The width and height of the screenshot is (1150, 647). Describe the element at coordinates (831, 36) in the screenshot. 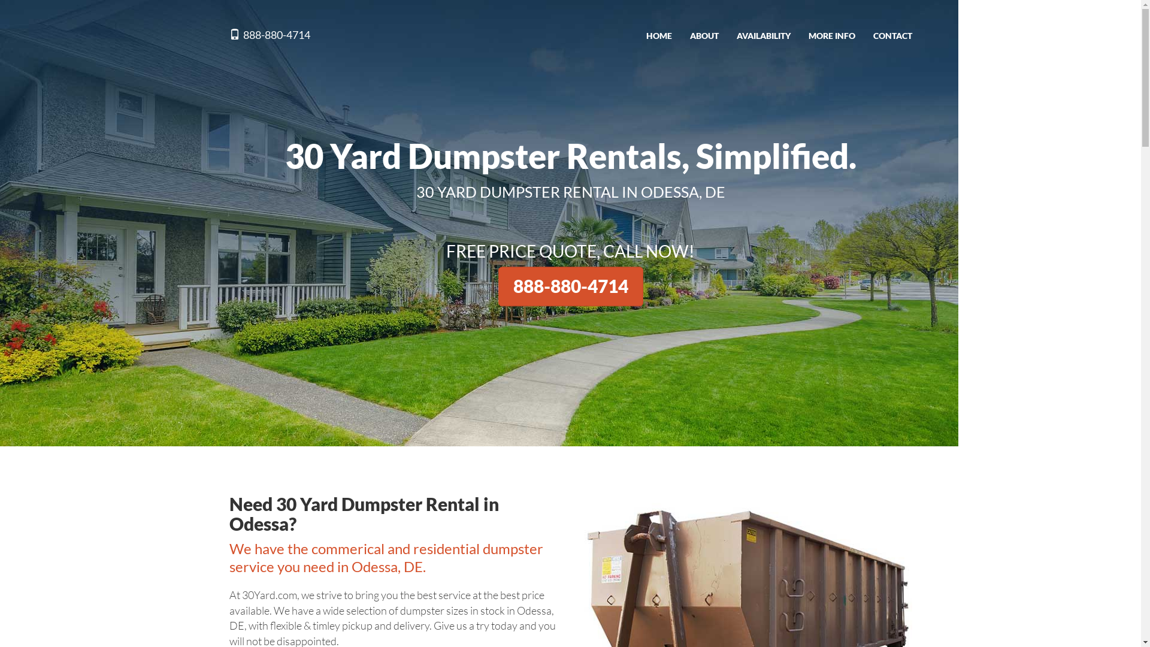

I see `MORE INFO` at that location.